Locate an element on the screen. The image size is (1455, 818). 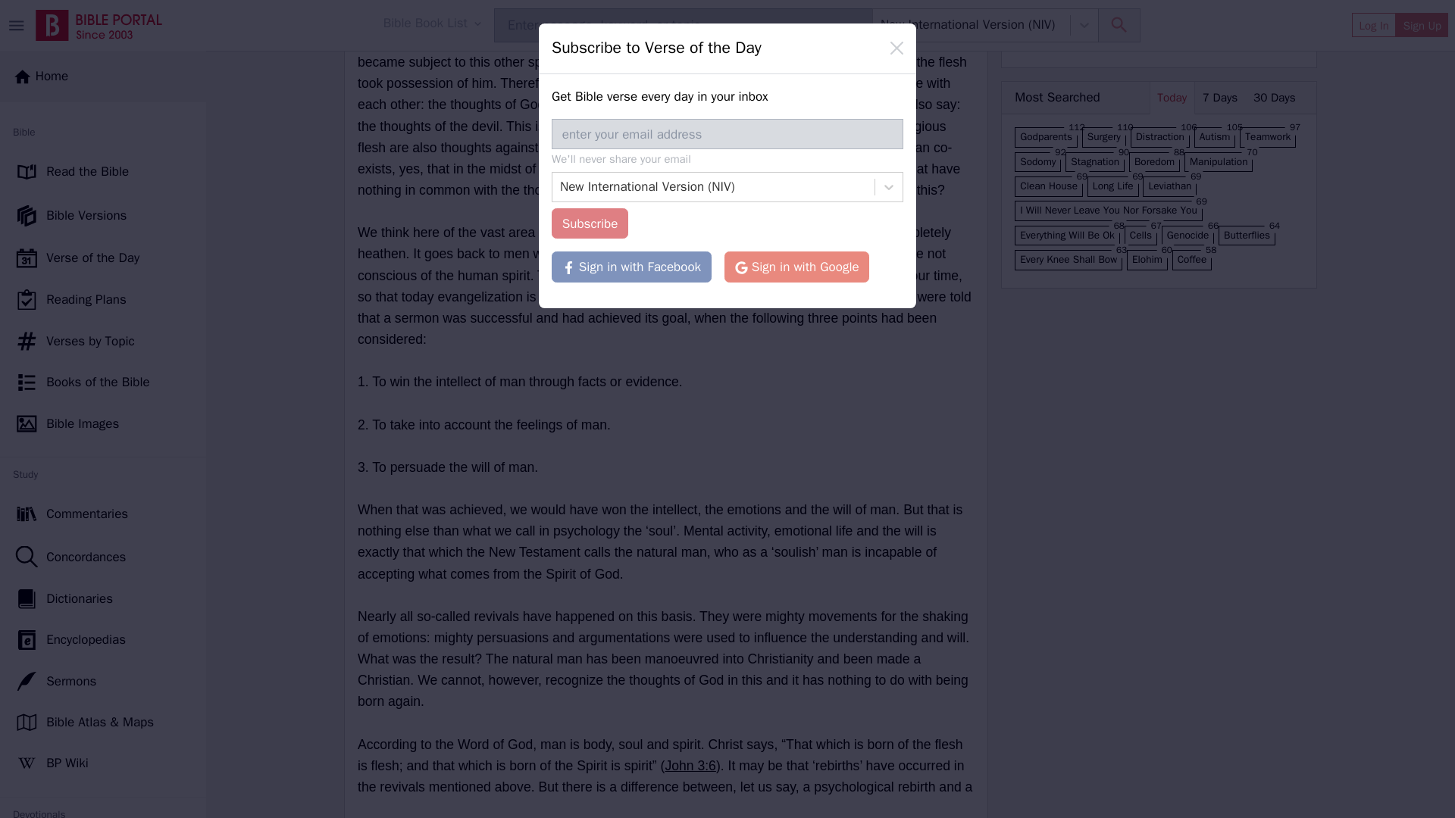
Bible Study is located at coordinates (103, 372).